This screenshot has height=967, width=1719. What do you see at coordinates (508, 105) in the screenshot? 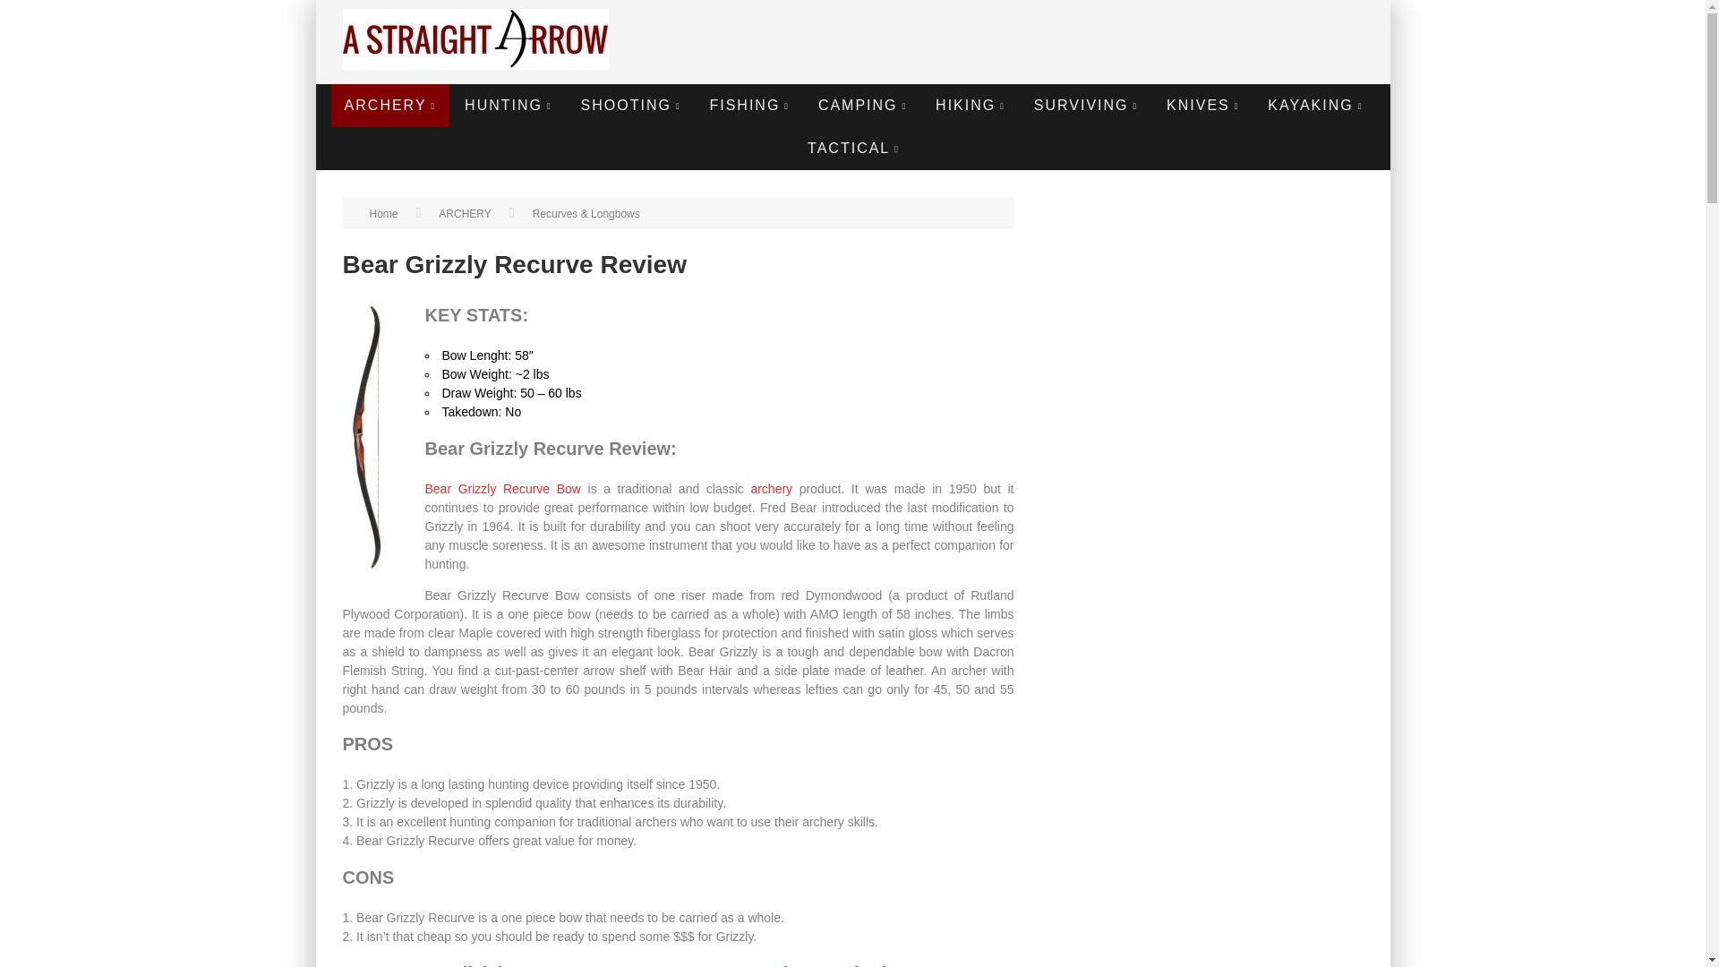
I see `HUNTING` at bounding box center [508, 105].